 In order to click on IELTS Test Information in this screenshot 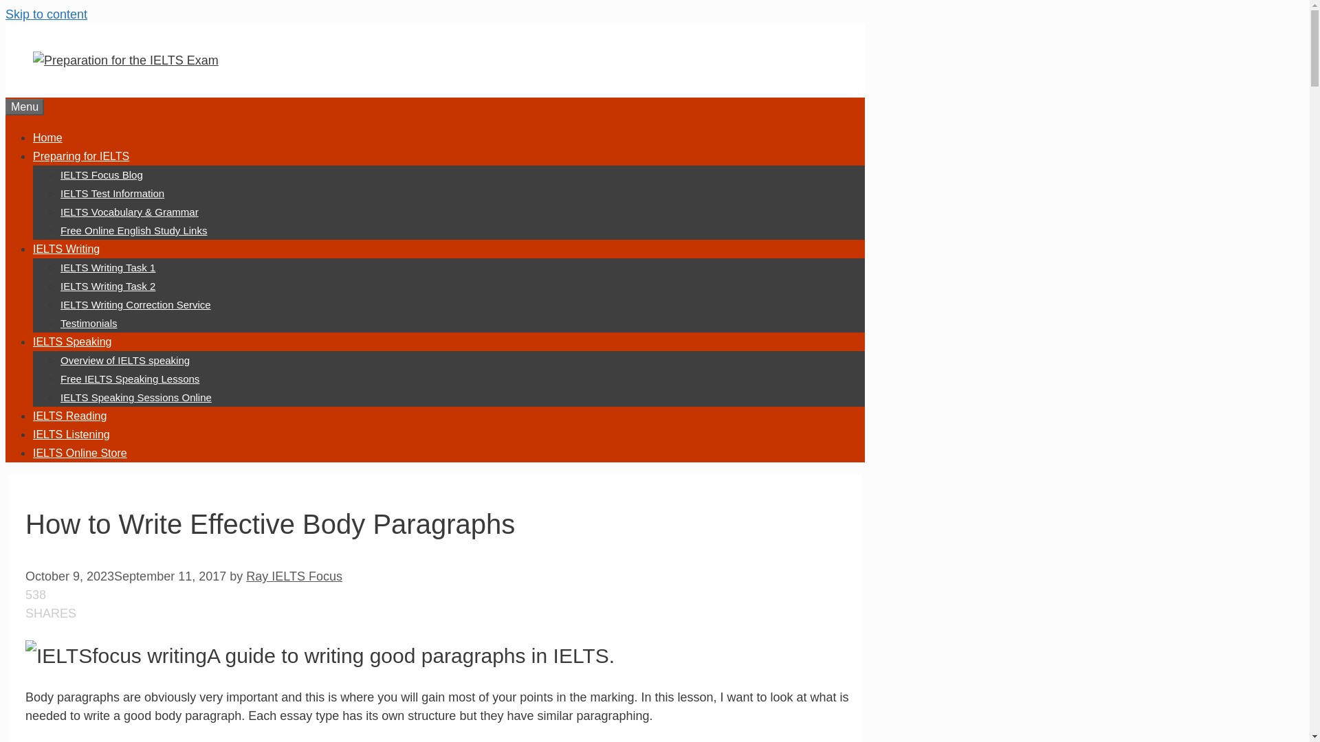, I will do `click(112, 194)`.